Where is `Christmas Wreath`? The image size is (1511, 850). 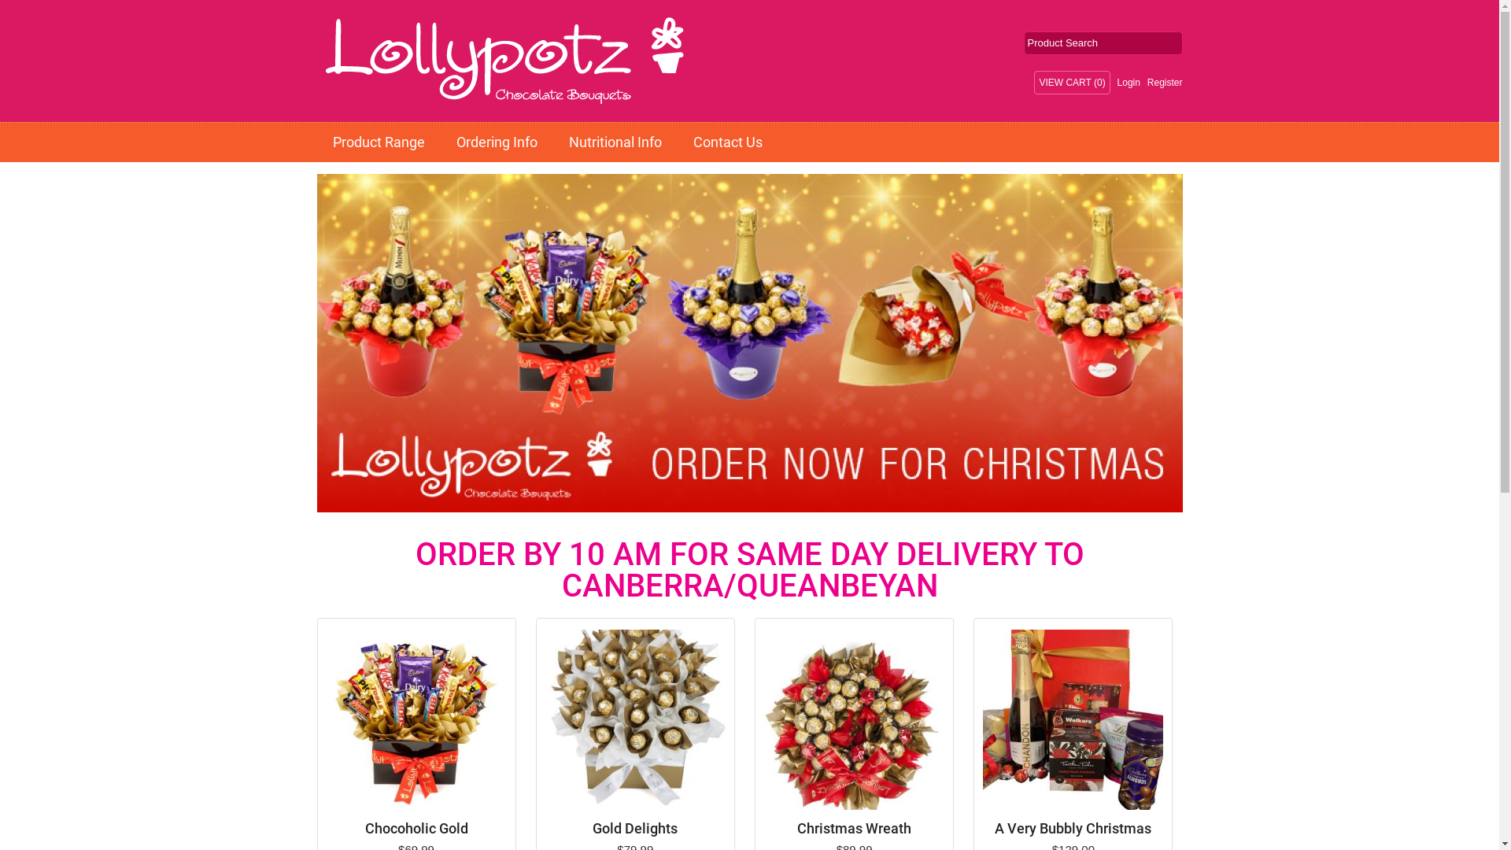
Christmas Wreath is located at coordinates (855, 829).